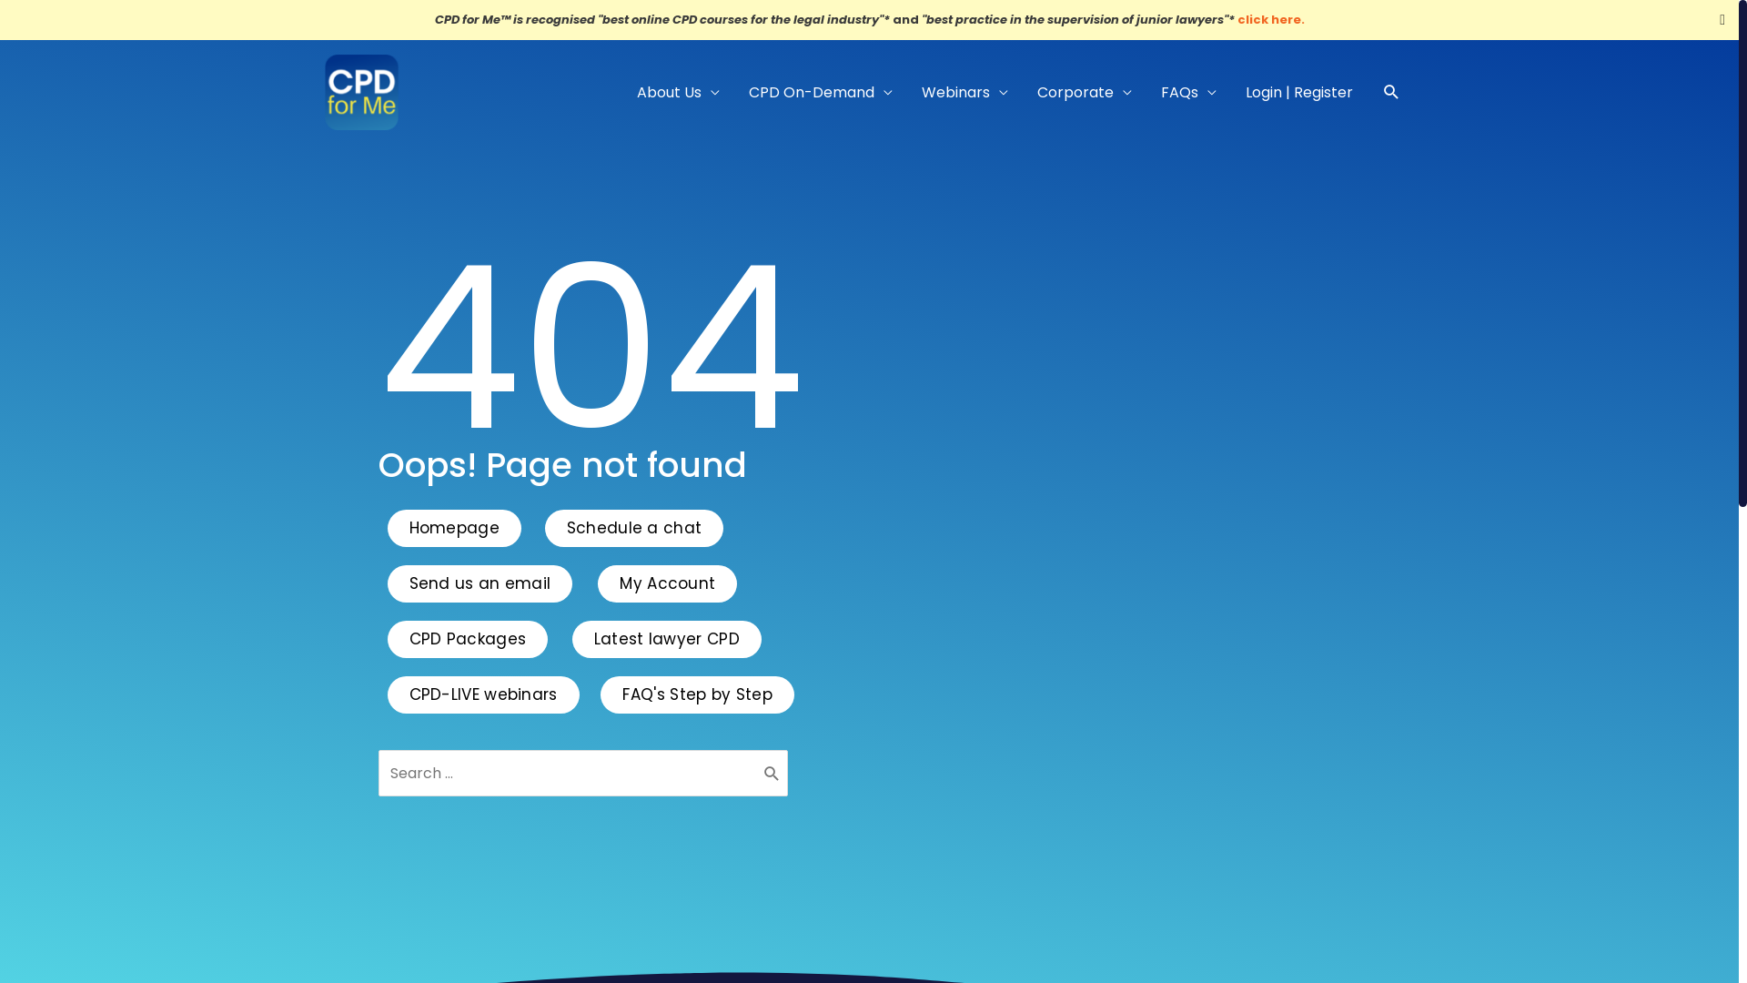  Describe the element at coordinates (468, 639) in the screenshot. I see `CPD Packages` at that location.